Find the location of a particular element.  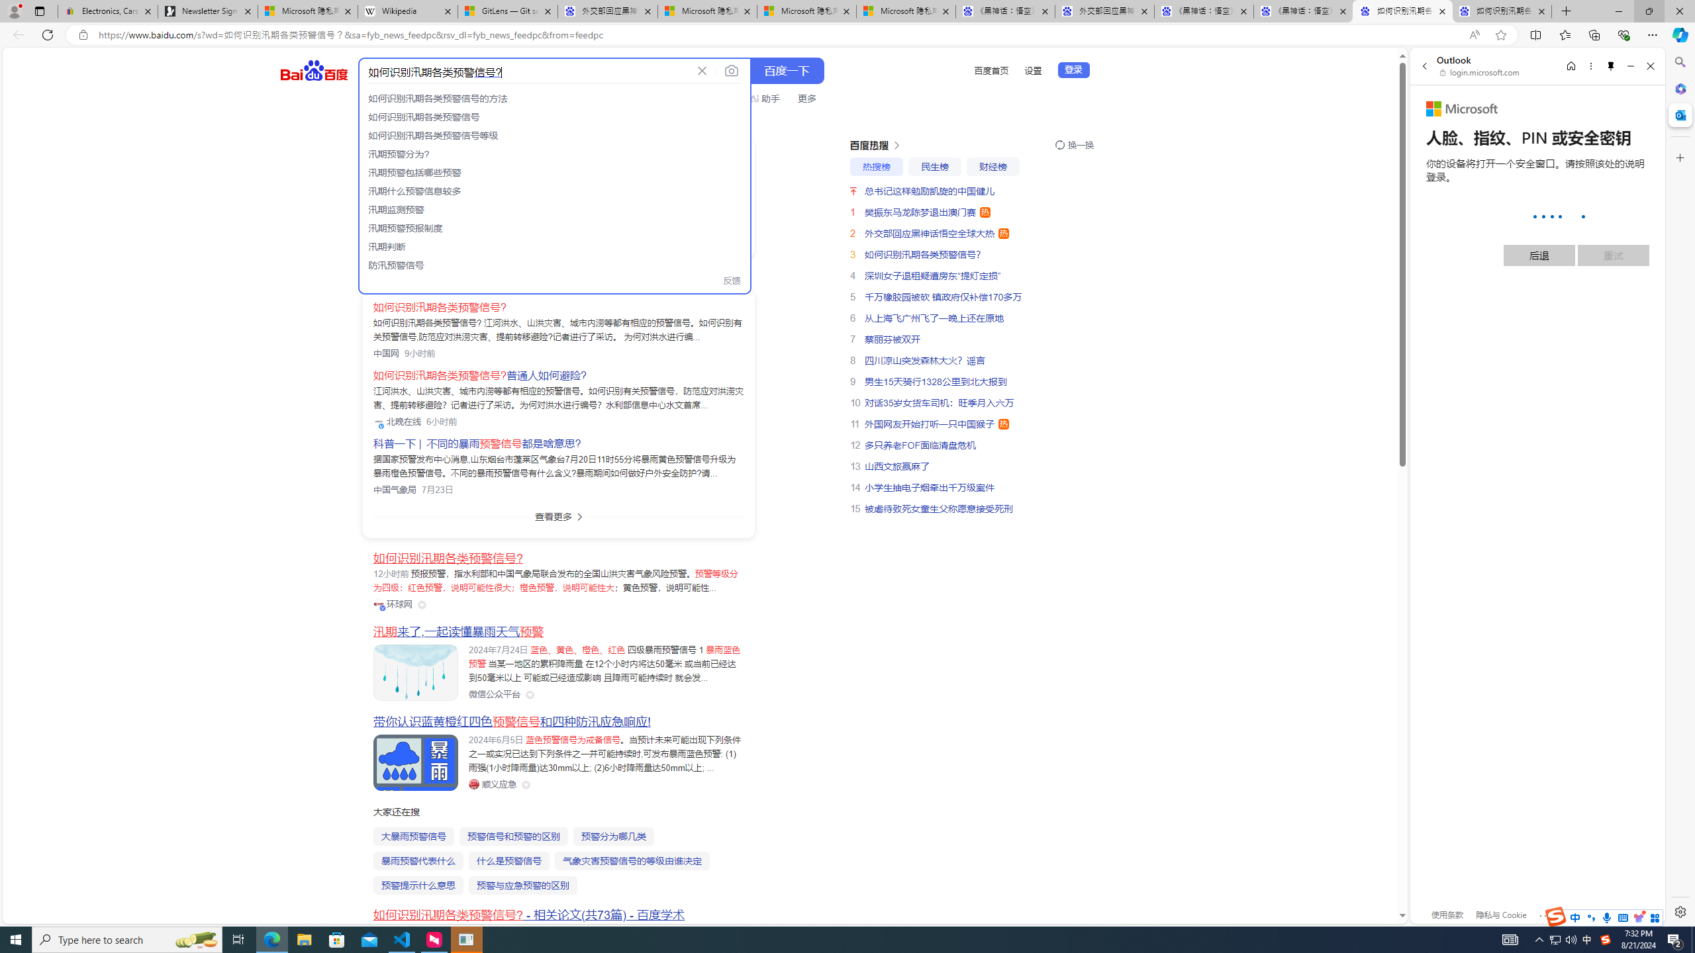

login.microsoft.com is located at coordinates (1480, 72).